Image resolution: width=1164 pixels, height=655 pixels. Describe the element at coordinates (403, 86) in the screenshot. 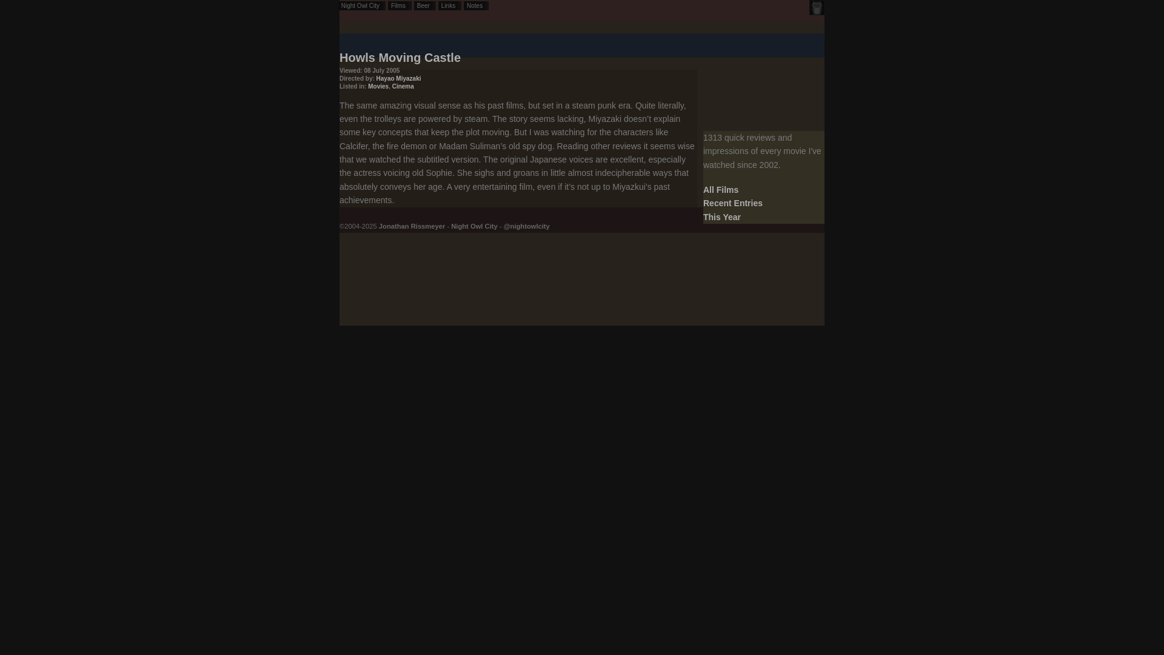

I see `Cinema` at that location.